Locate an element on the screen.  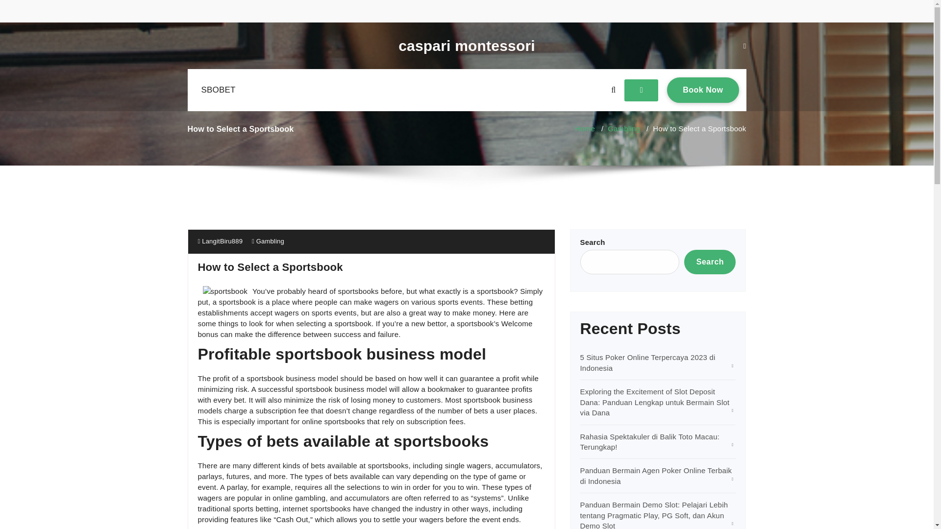
SBOBET is located at coordinates (585, 128).